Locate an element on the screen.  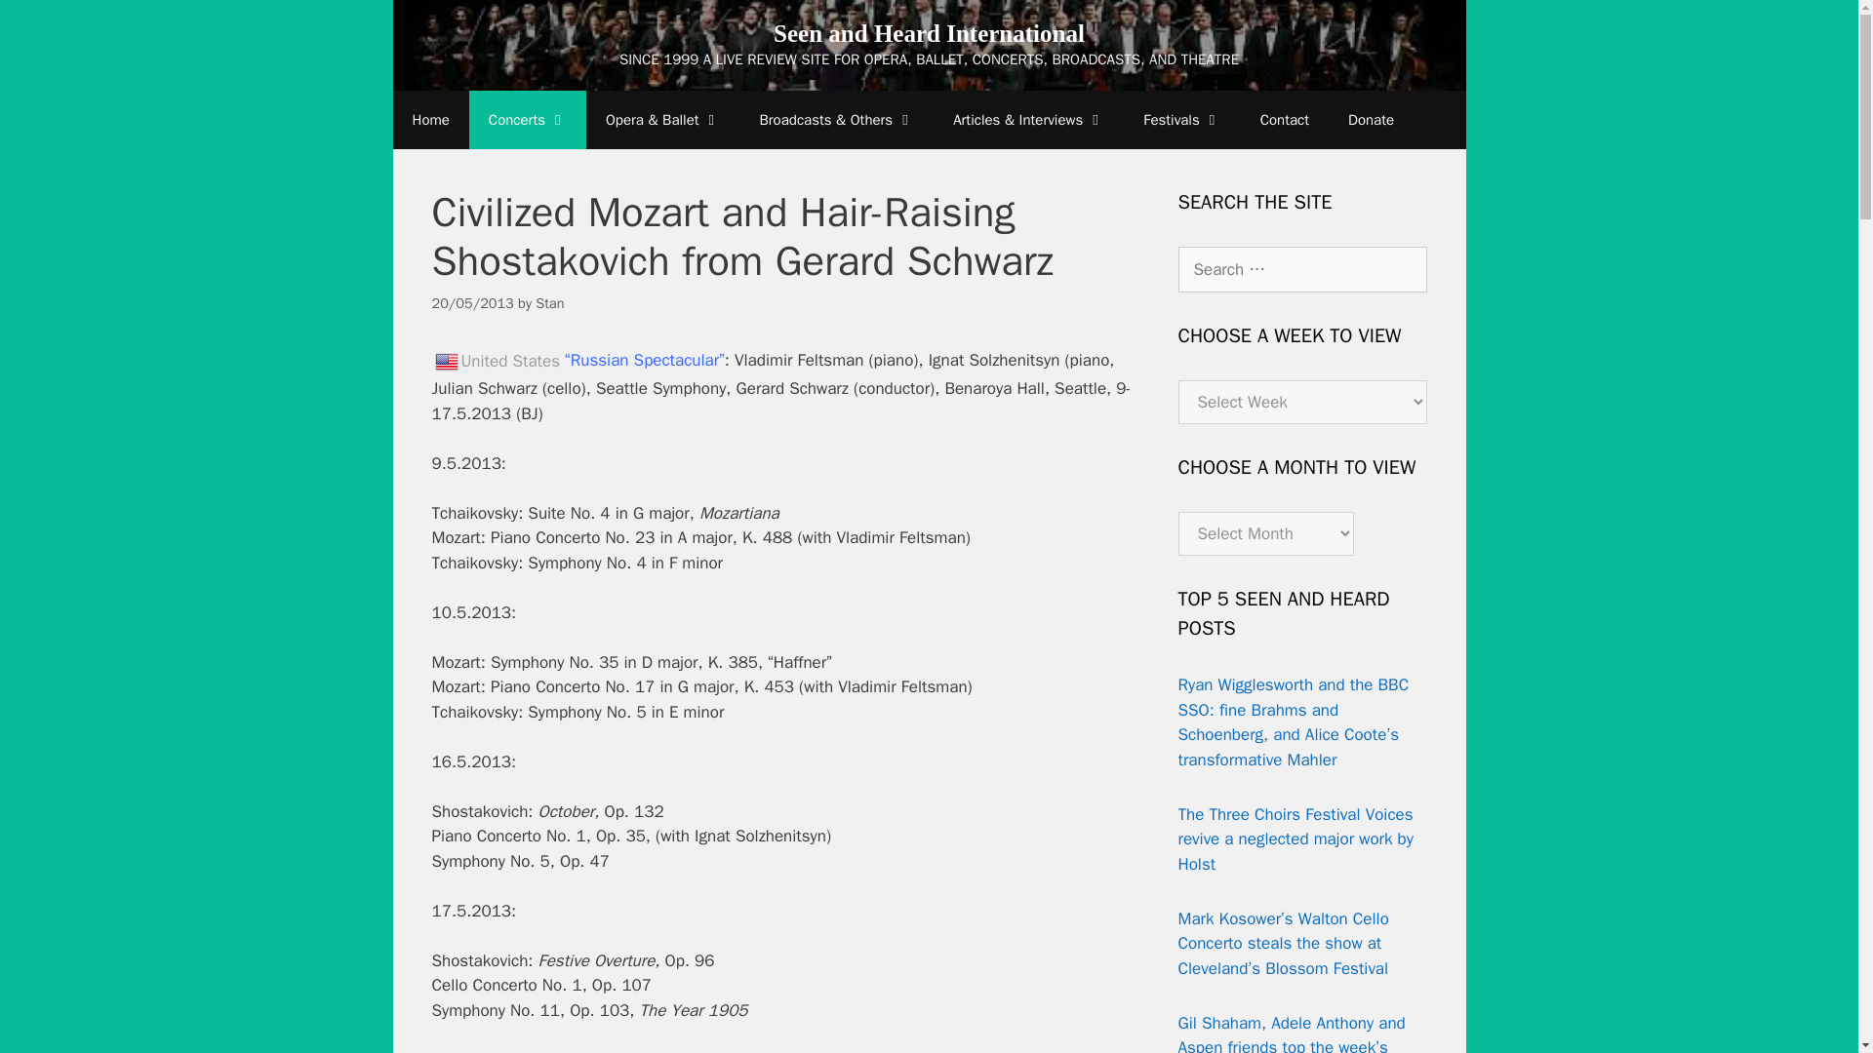
United States is located at coordinates (445, 361).